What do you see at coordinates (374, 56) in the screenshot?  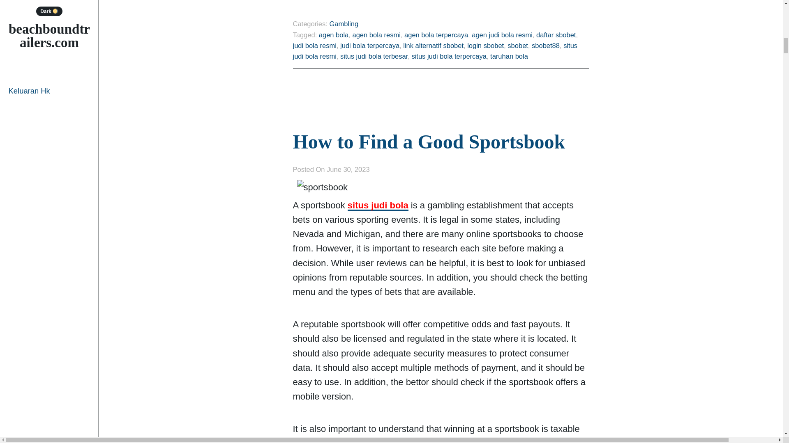 I see `situs judi bola terbesar` at bounding box center [374, 56].